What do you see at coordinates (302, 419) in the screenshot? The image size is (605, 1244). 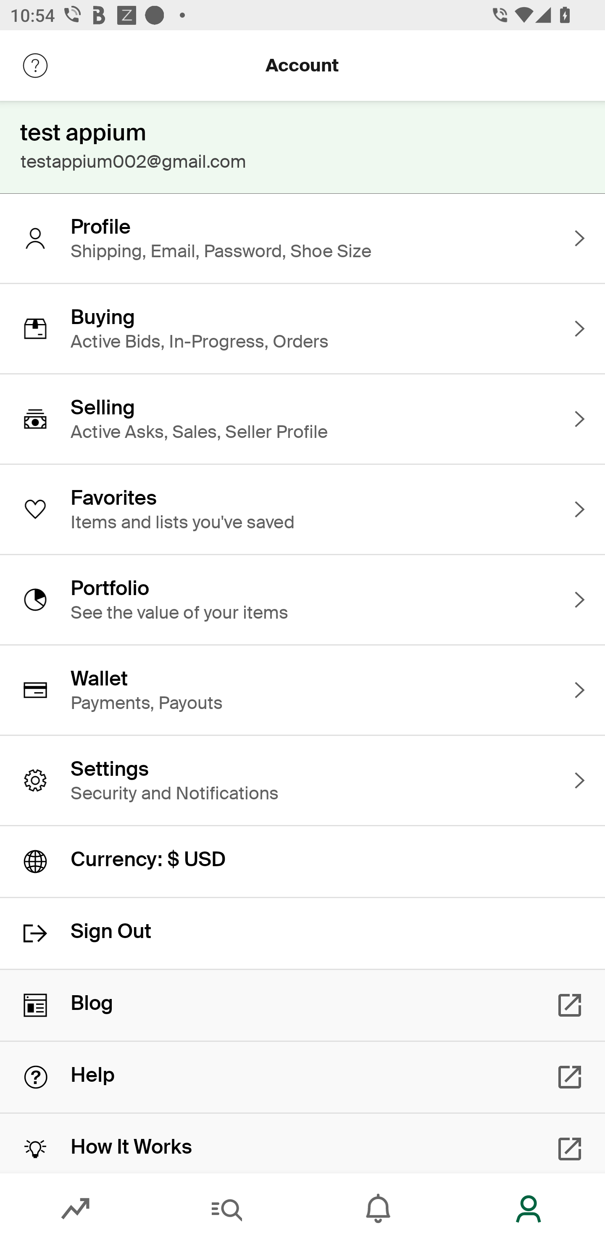 I see `Selling Active Asks, Sales, Seller Profile` at bounding box center [302, 419].